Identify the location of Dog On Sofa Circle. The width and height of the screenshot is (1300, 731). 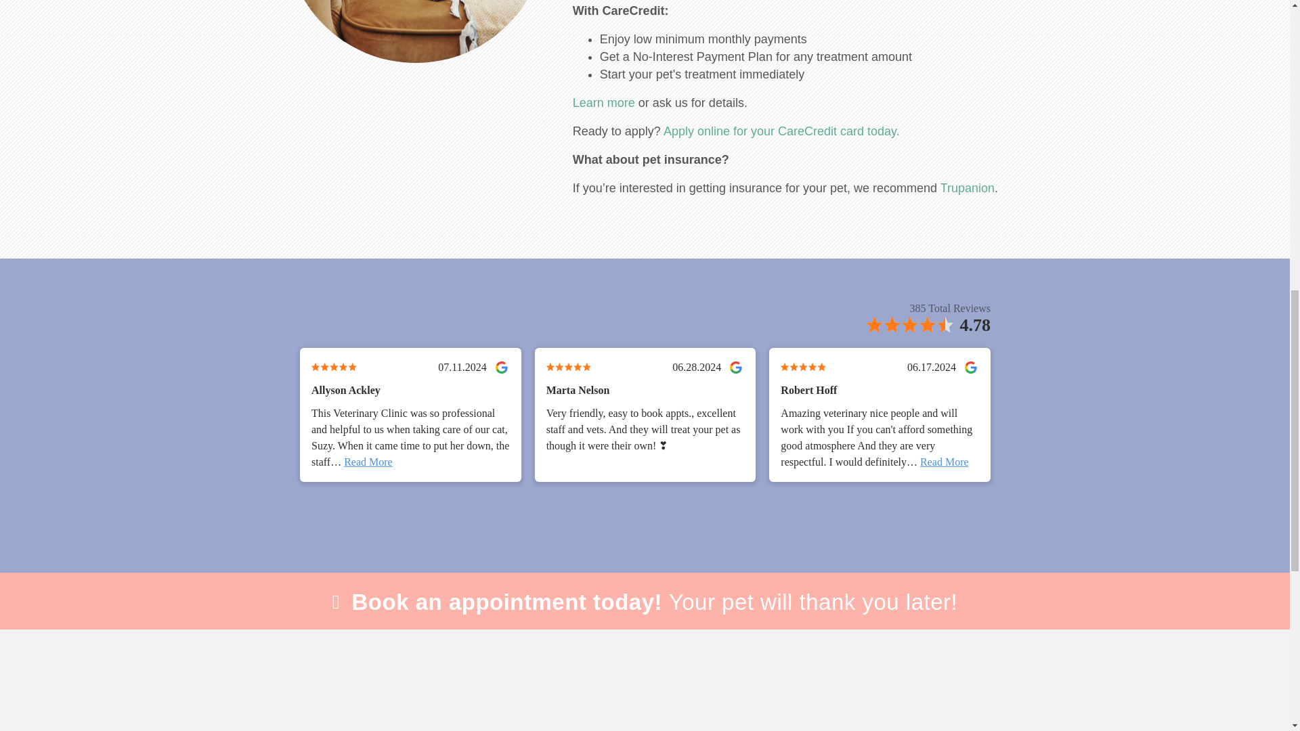
(416, 31).